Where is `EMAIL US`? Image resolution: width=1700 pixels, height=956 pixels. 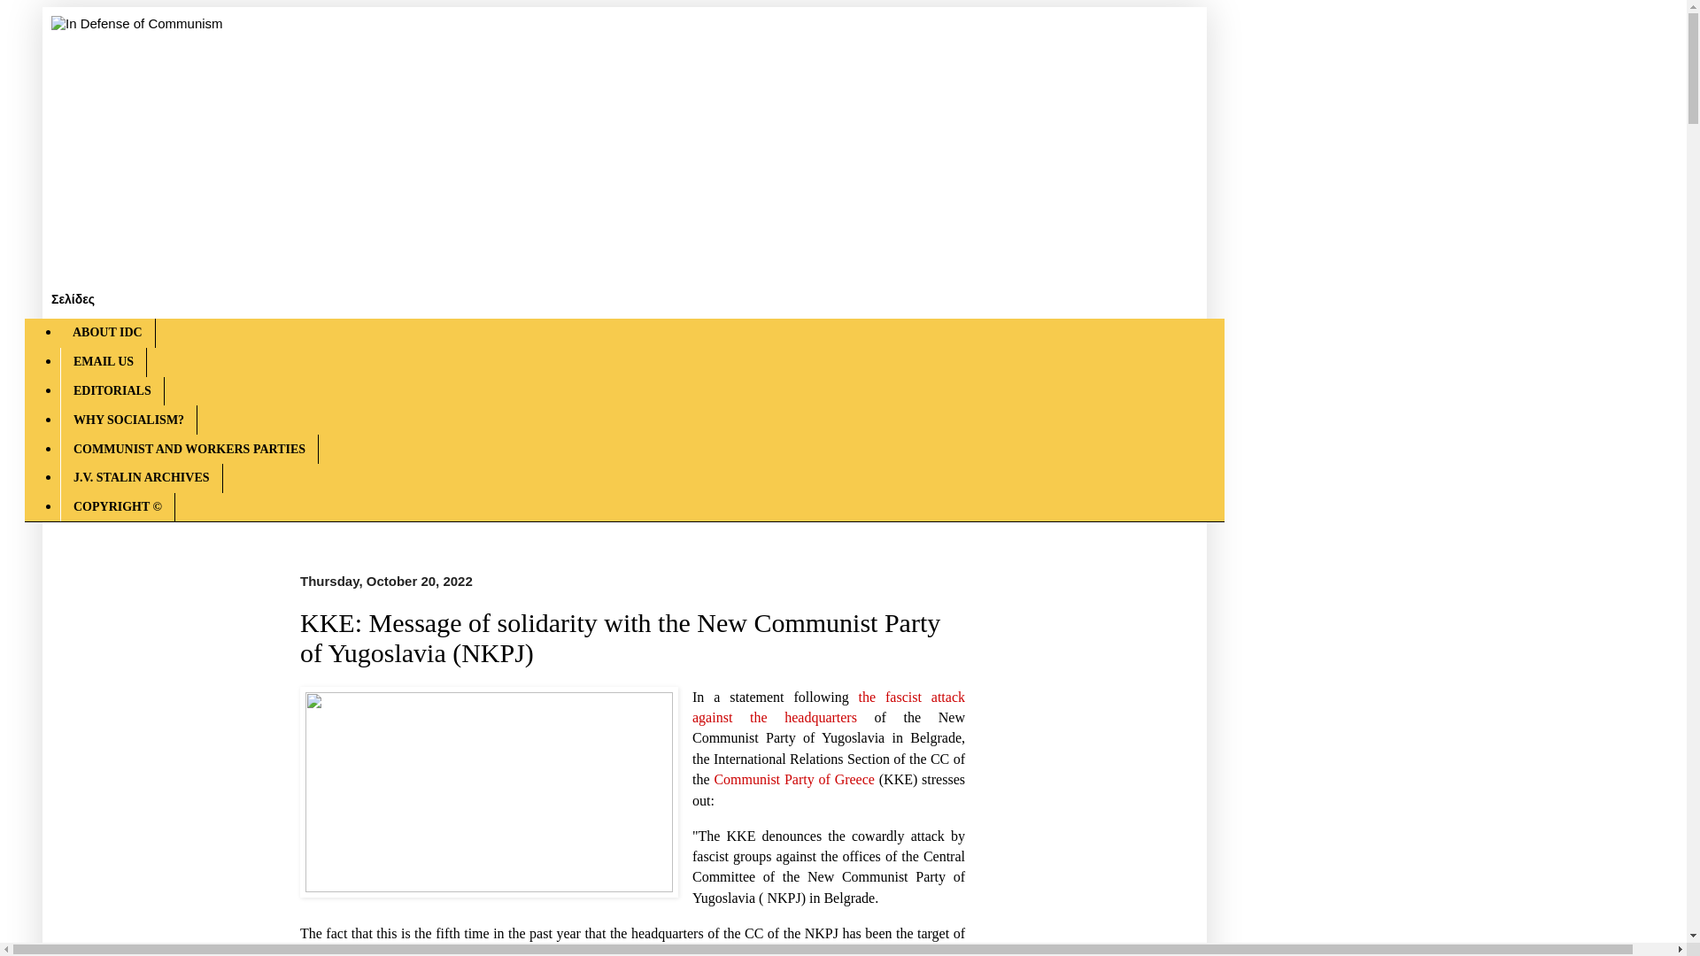 EMAIL US is located at coordinates (103, 362).